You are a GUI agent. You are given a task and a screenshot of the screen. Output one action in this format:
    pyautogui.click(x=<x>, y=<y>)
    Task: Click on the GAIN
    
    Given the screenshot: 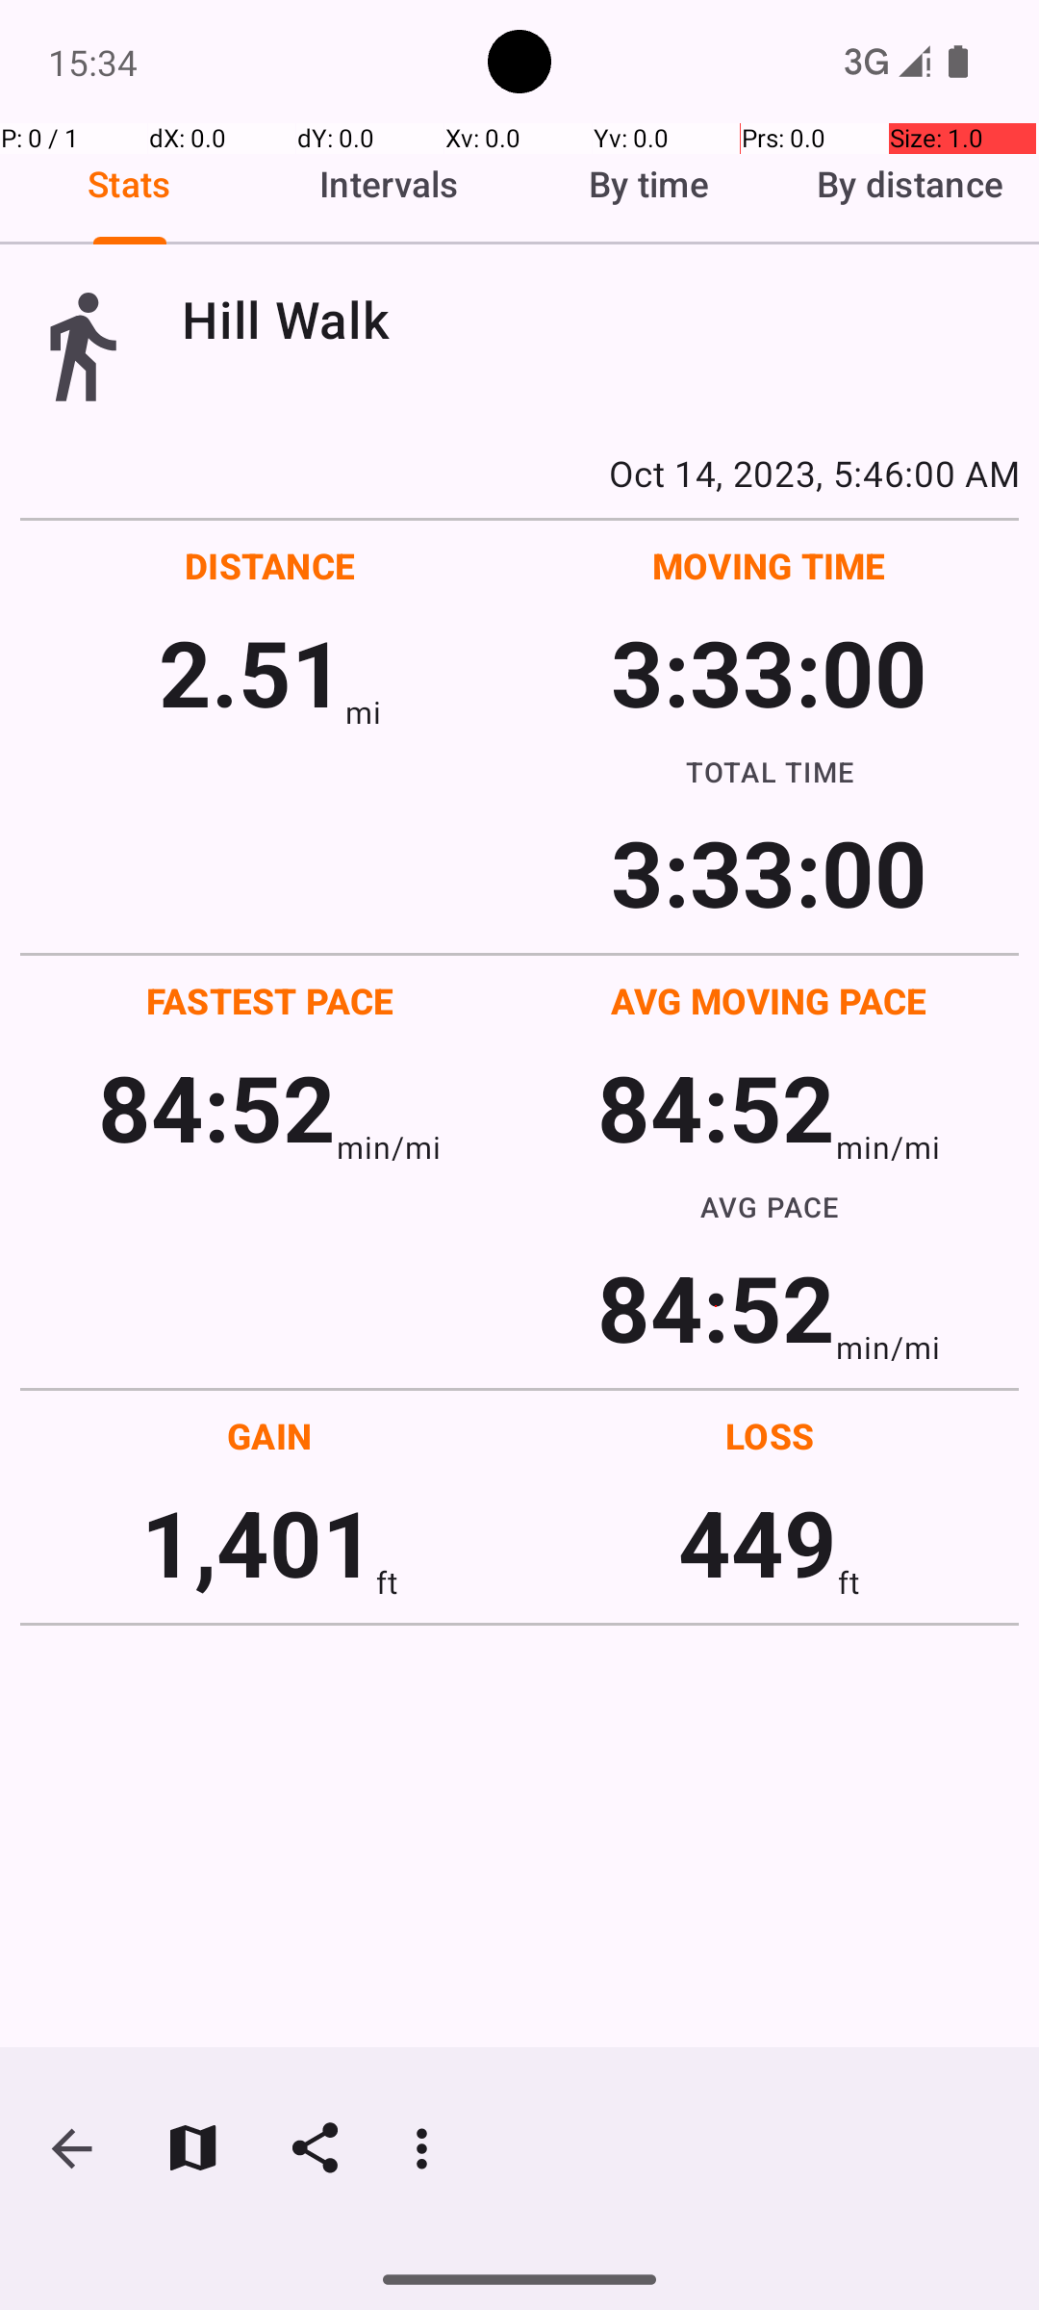 What is the action you would take?
    pyautogui.click(x=269, y=1436)
    